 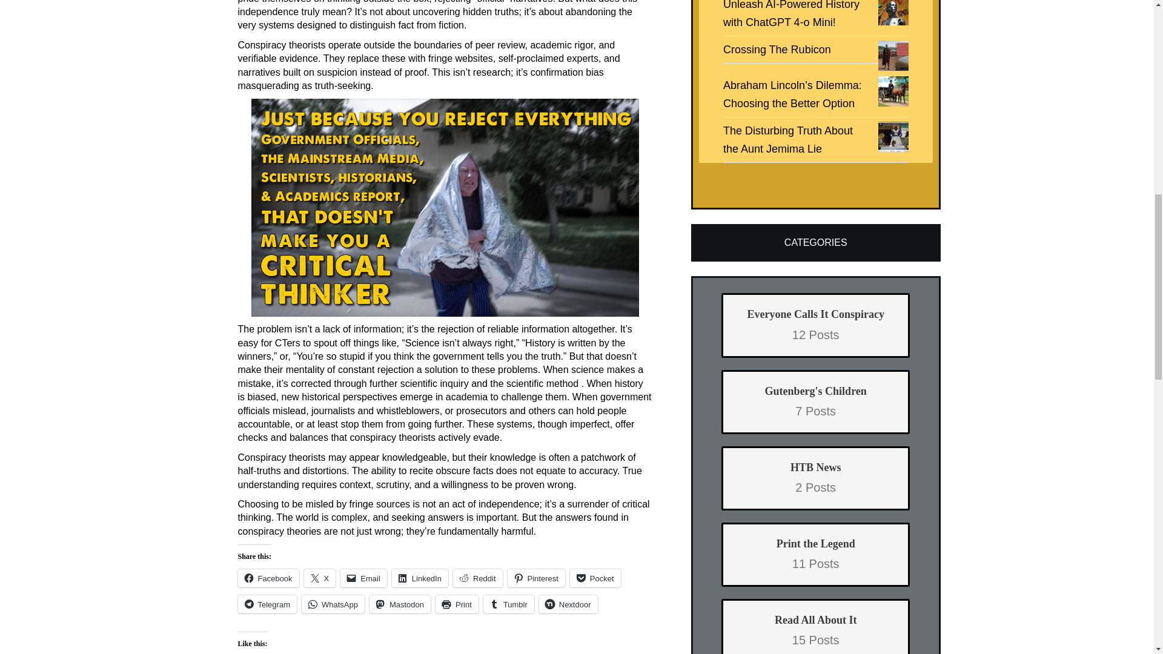 I want to click on Click to share on Pocket, so click(x=595, y=578).